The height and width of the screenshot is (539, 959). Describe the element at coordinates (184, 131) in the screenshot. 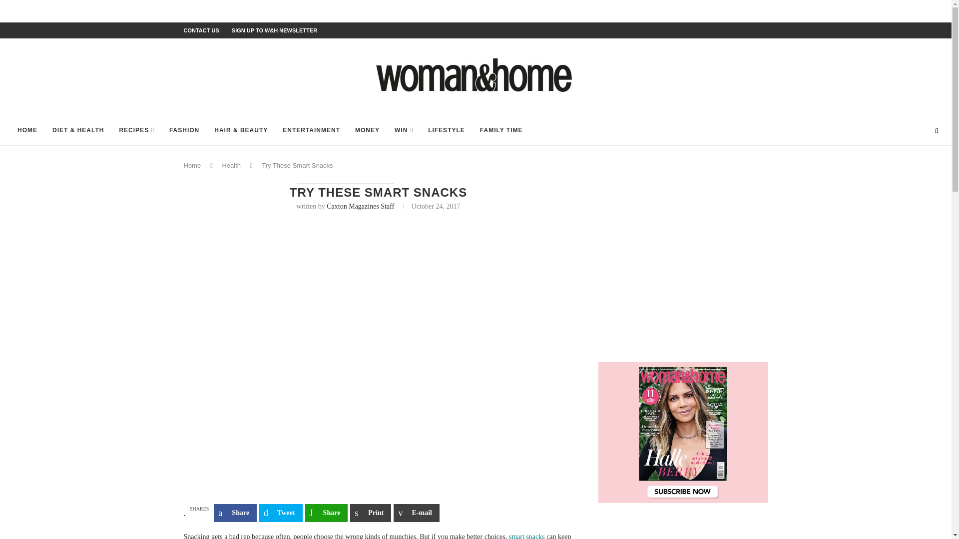

I see `FASHION` at that location.